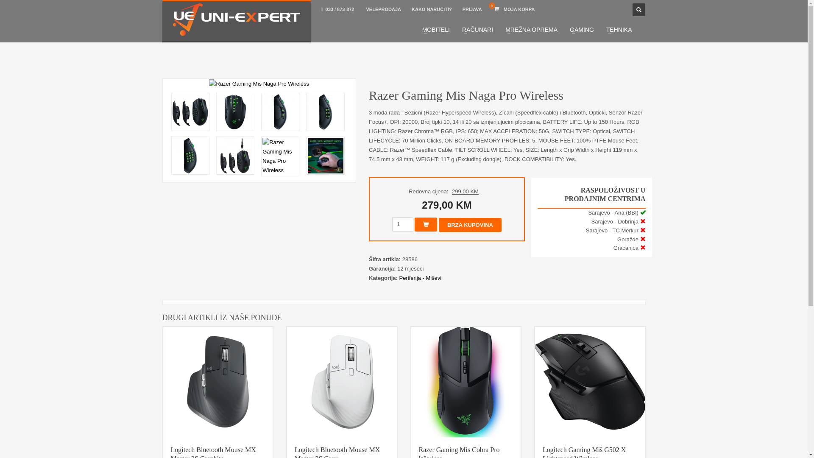  What do you see at coordinates (190, 112) in the screenshot?
I see `Razer Gaming Mis Naga Pro Wireless` at bounding box center [190, 112].